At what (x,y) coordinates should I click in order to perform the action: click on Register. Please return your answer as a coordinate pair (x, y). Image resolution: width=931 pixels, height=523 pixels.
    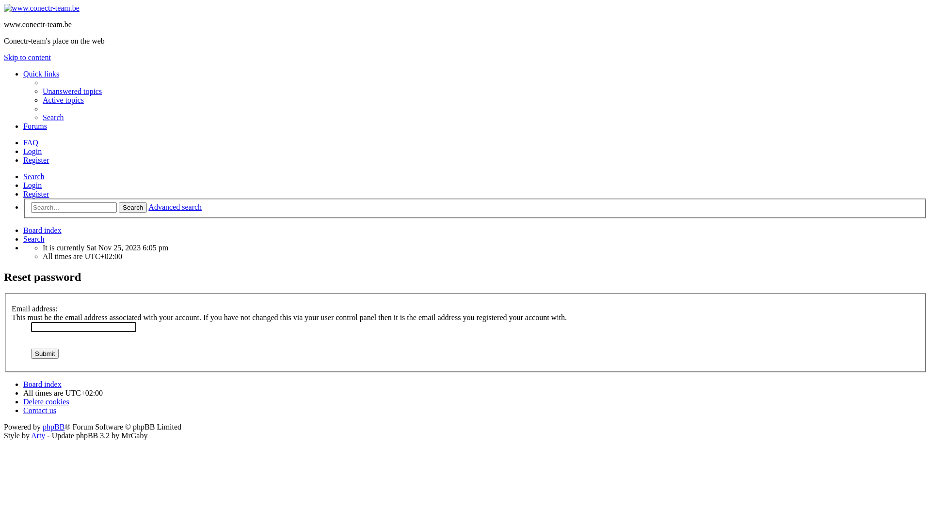
    Looking at the image, I should click on (36, 194).